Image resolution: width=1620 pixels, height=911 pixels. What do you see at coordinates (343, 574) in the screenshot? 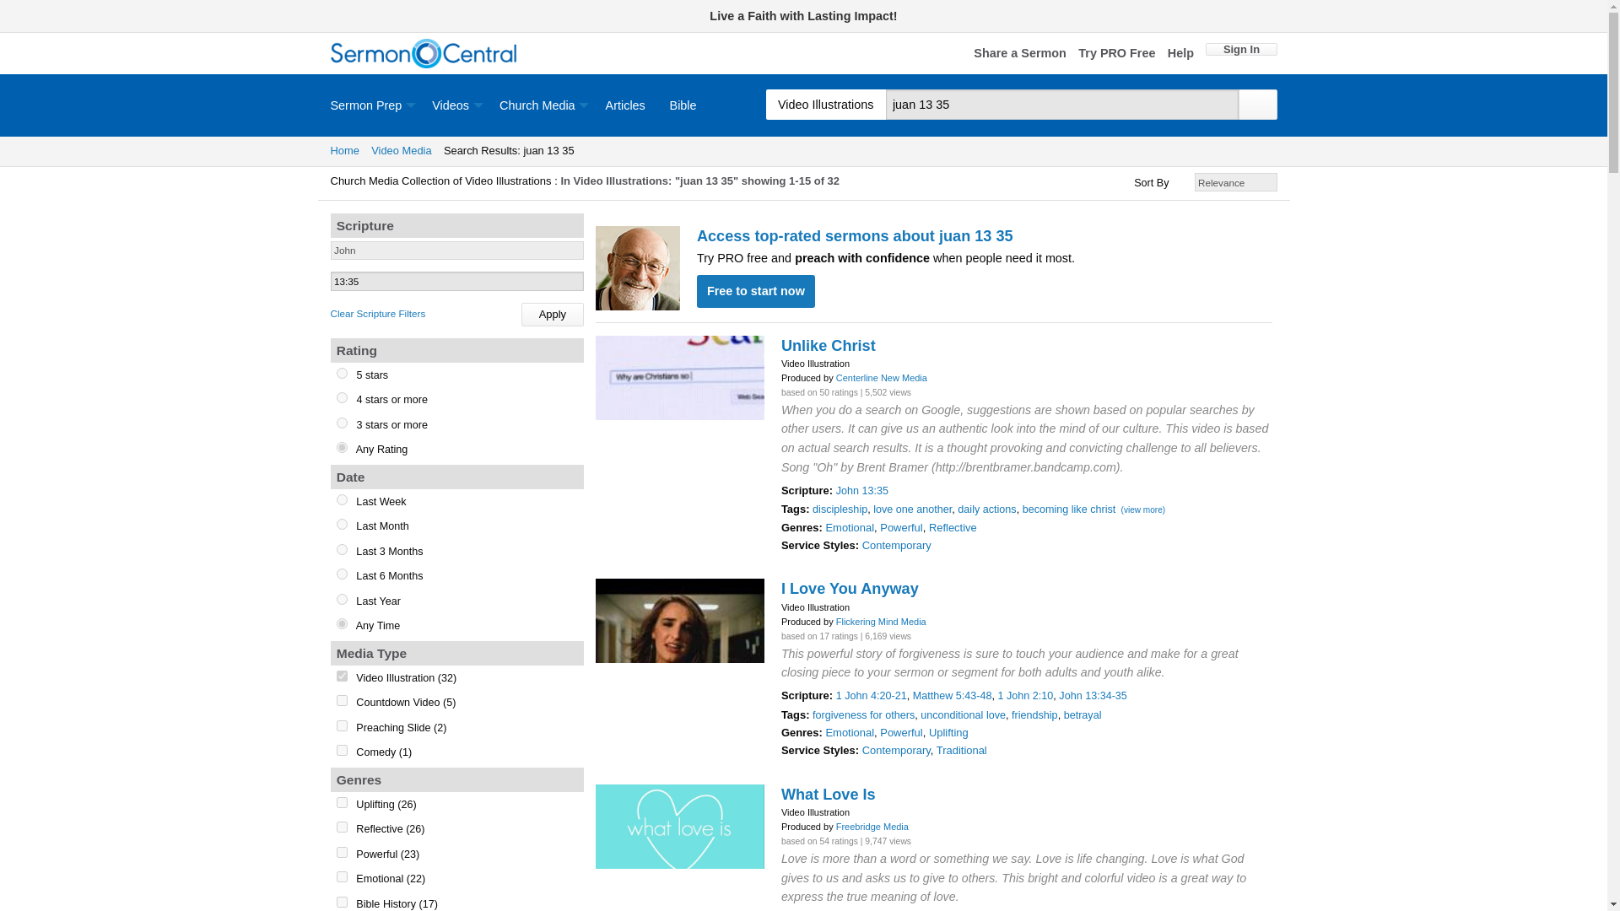
I see `180` at bounding box center [343, 574].